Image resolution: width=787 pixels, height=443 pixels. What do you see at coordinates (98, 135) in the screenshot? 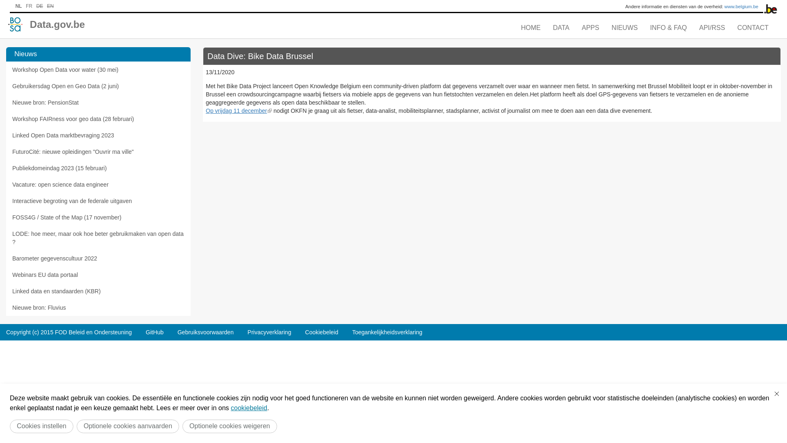
I see `Linked Open Data marktbevraging 2023` at bounding box center [98, 135].